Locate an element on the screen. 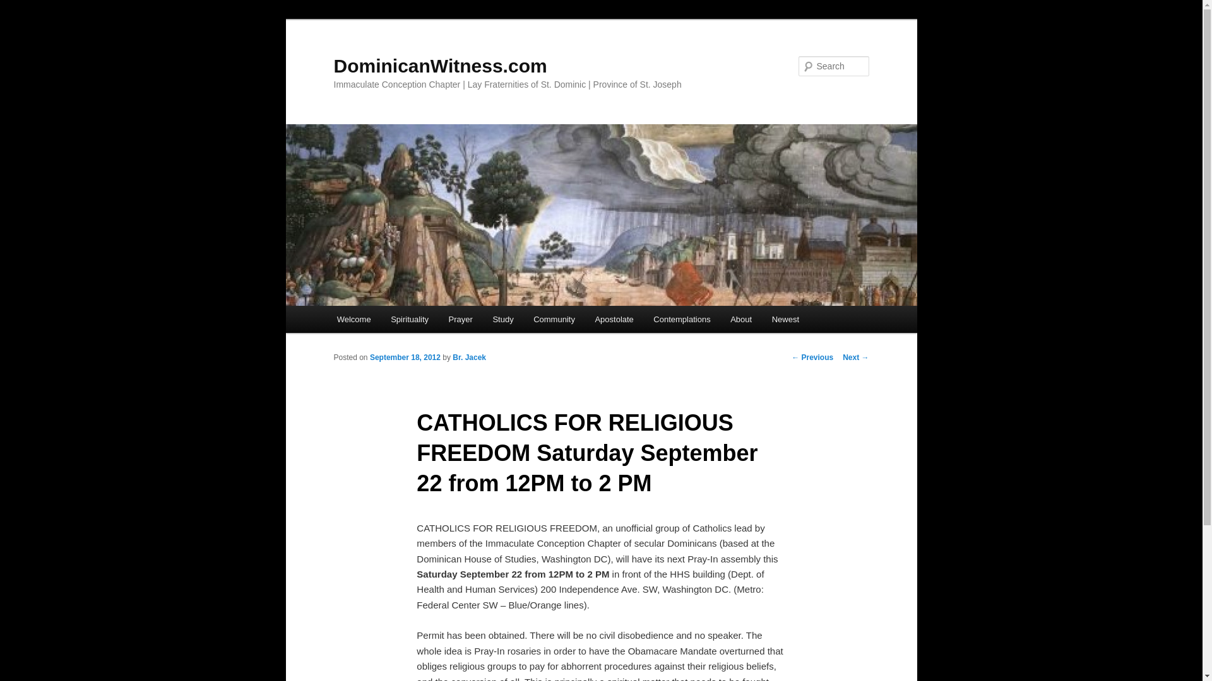 The height and width of the screenshot is (681, 1212). Community is located at coordinates (554, 319).